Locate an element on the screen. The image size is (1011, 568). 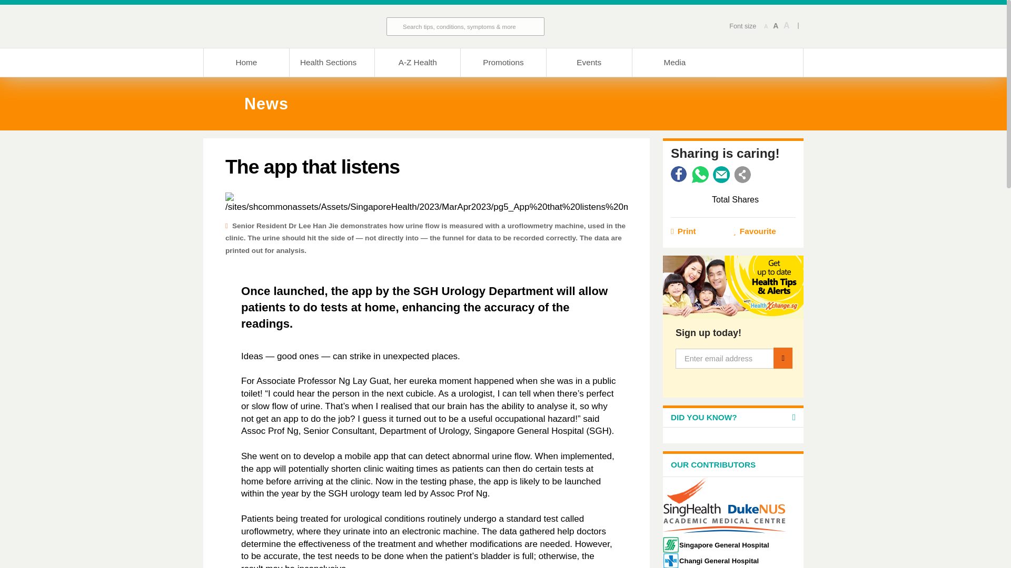
Promotions is located at coordinates (502, 62).